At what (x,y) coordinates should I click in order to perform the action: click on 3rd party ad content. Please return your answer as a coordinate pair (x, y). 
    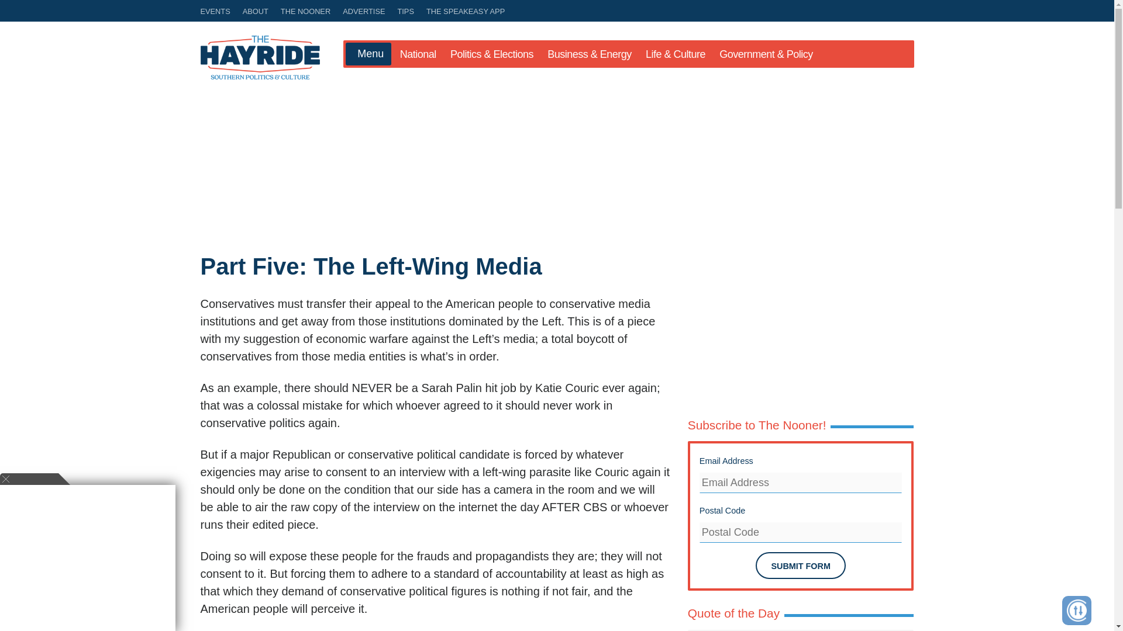
    Looking at the image, I should click on (804, 335).